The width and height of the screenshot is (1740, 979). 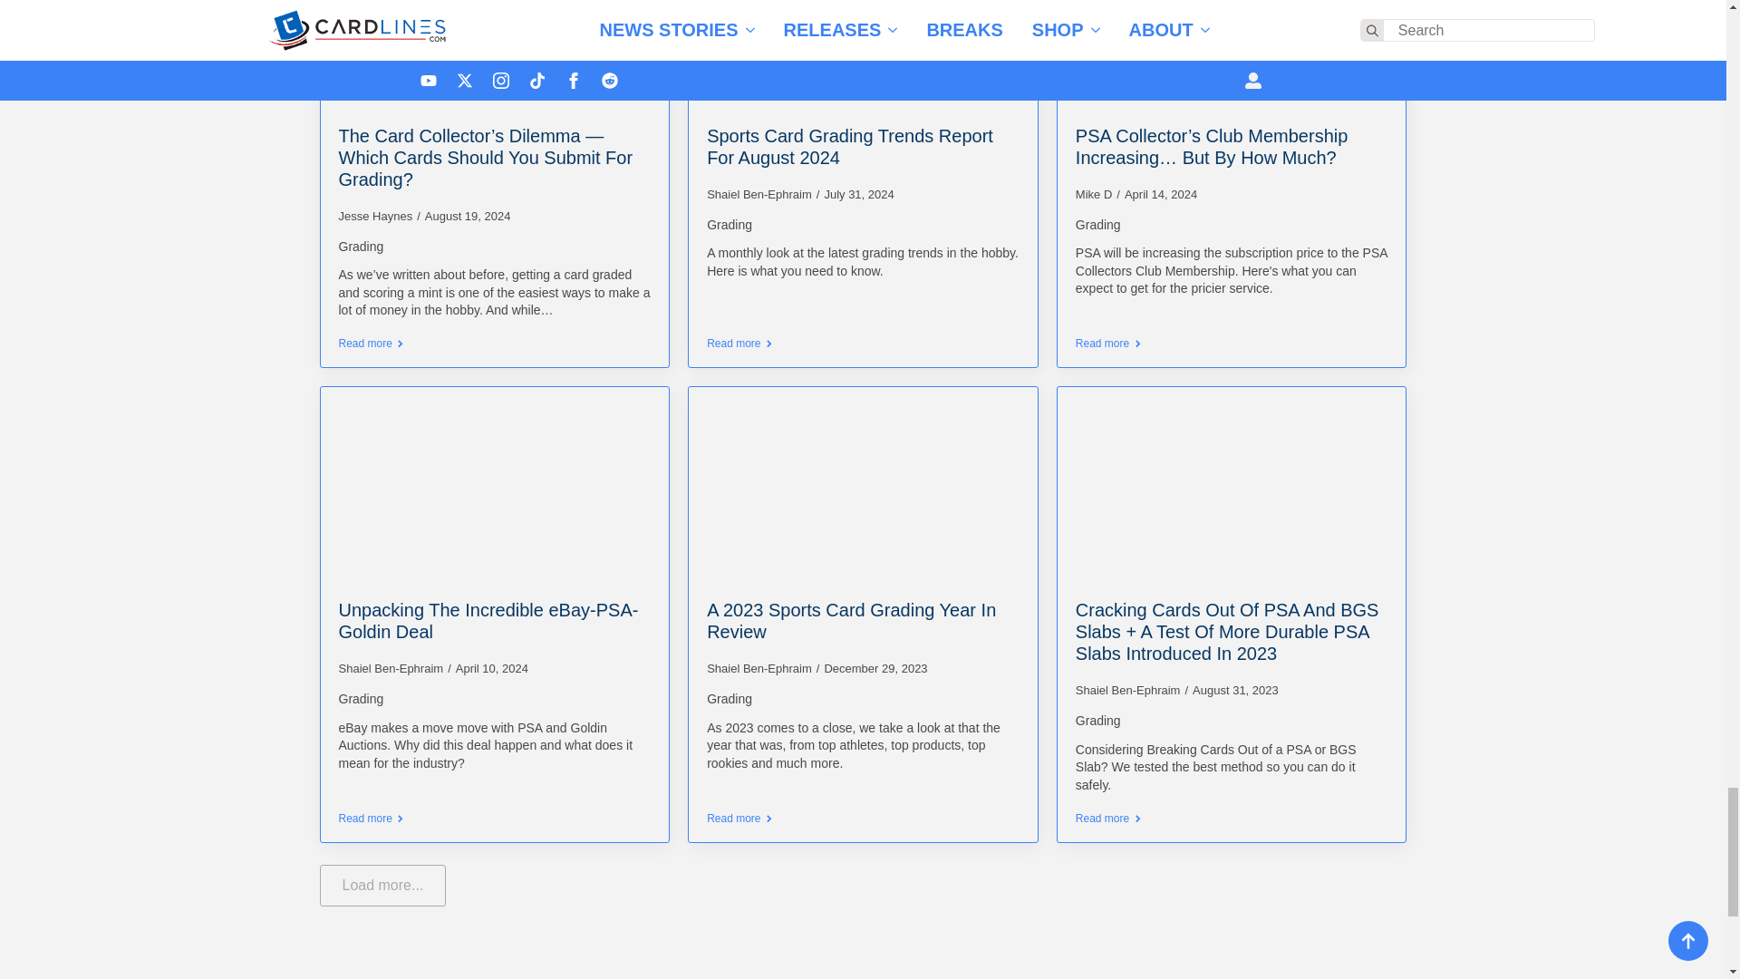 I want to click on Posts by Mike D, so click(x=1093, y=194).